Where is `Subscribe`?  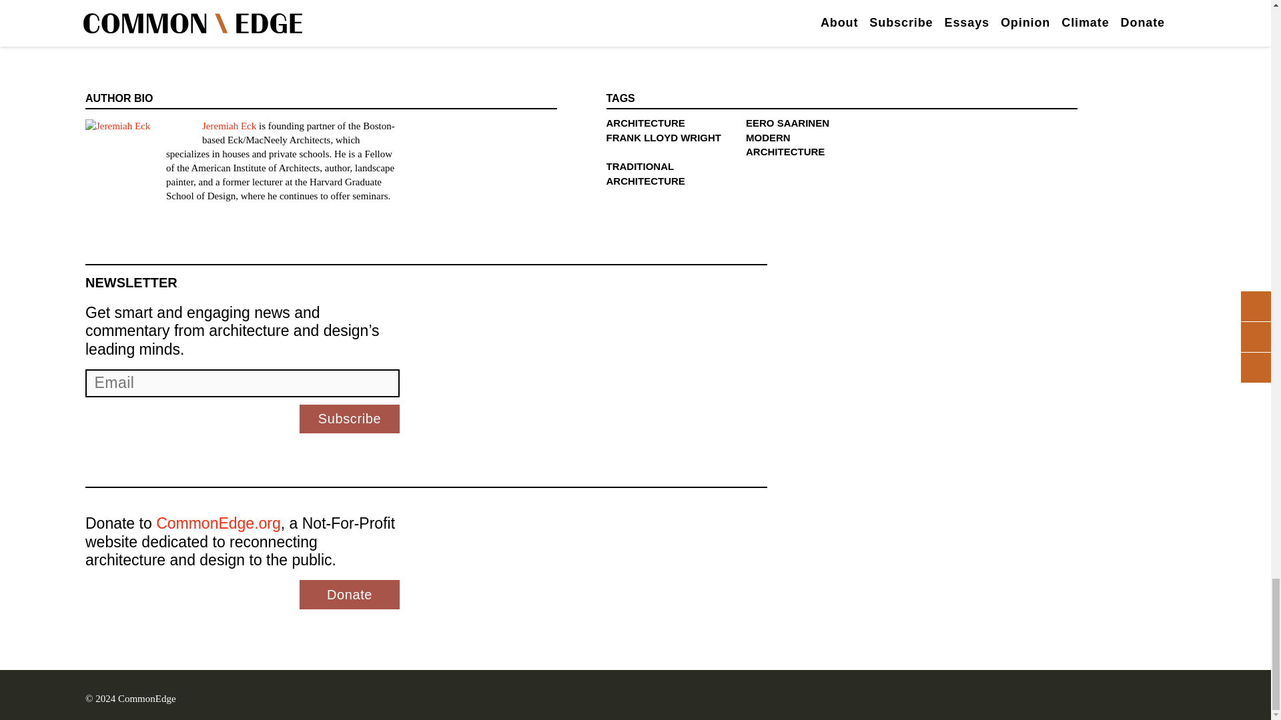
Subscribe is located at coordinates (350, 419).